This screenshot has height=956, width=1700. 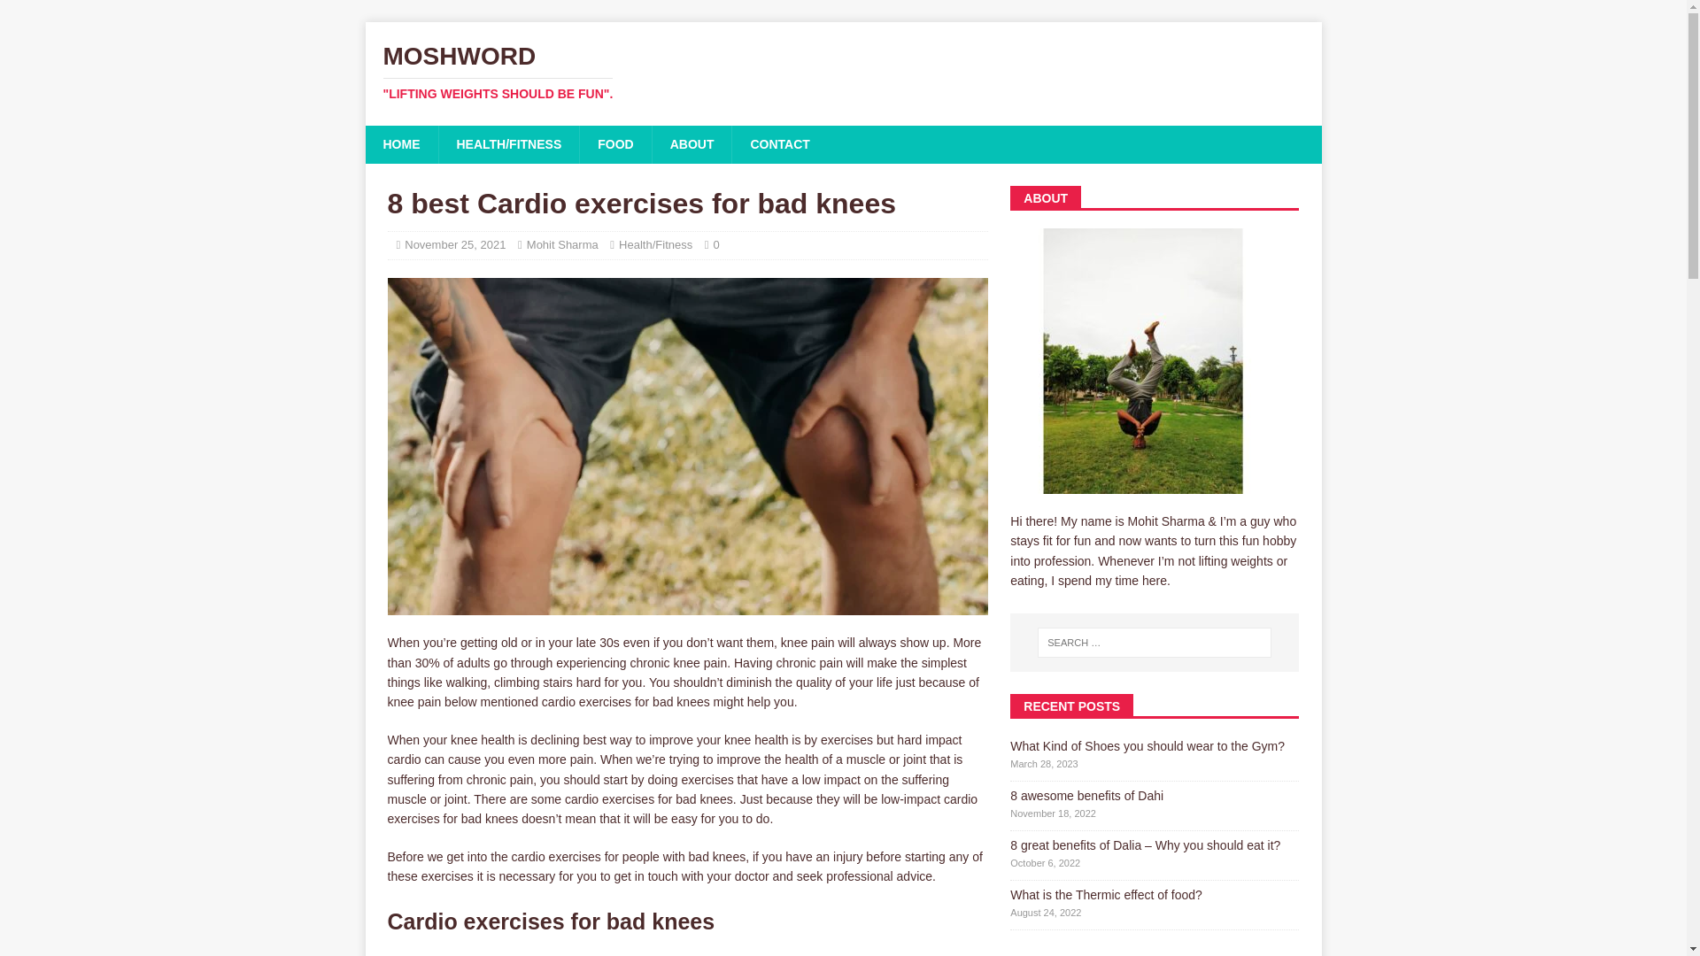 What do you see at coordinates (778, 143) in the screenshot?
I see `What Kind of Shoes you should wear to the Gym?` at bounding box center [778, 143].